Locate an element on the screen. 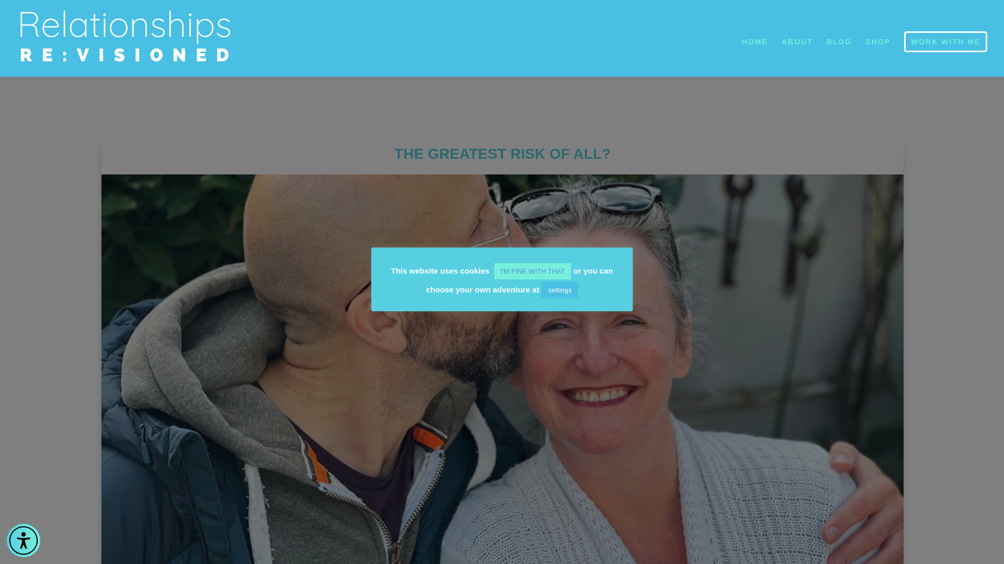 The width and height of the screenshot is (1004, 564). ABOUT is located at coordinates (797, 57).